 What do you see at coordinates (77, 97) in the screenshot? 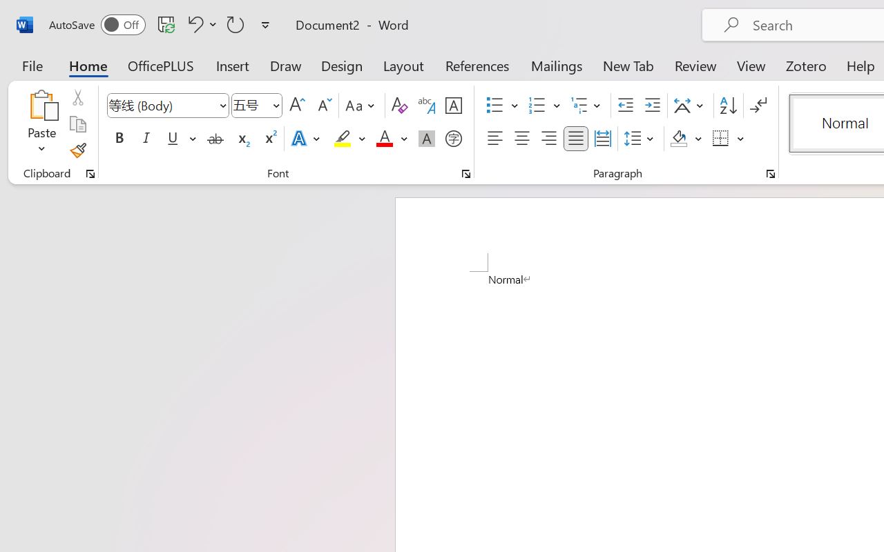
I see `Cut` at bounding box center [77, 97].